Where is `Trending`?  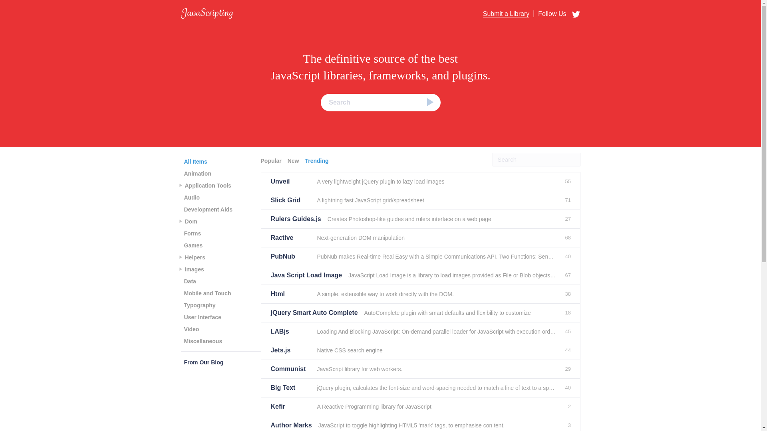 Trending is located at coordinates (317, 160).